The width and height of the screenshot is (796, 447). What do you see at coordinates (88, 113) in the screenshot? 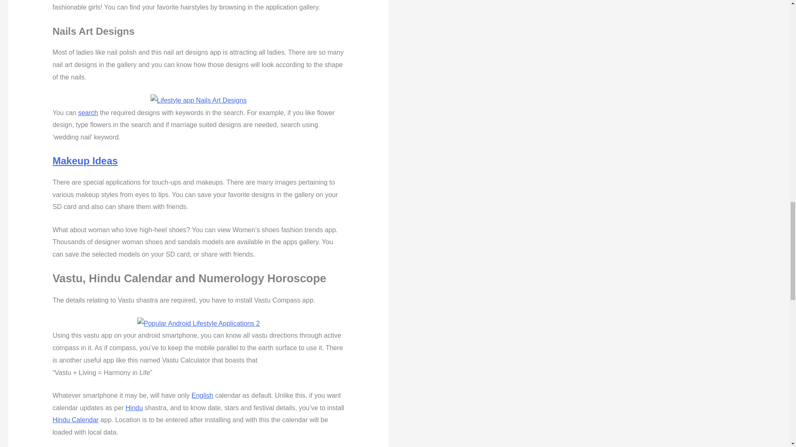
I see `search` at bounding box center [88, 113].